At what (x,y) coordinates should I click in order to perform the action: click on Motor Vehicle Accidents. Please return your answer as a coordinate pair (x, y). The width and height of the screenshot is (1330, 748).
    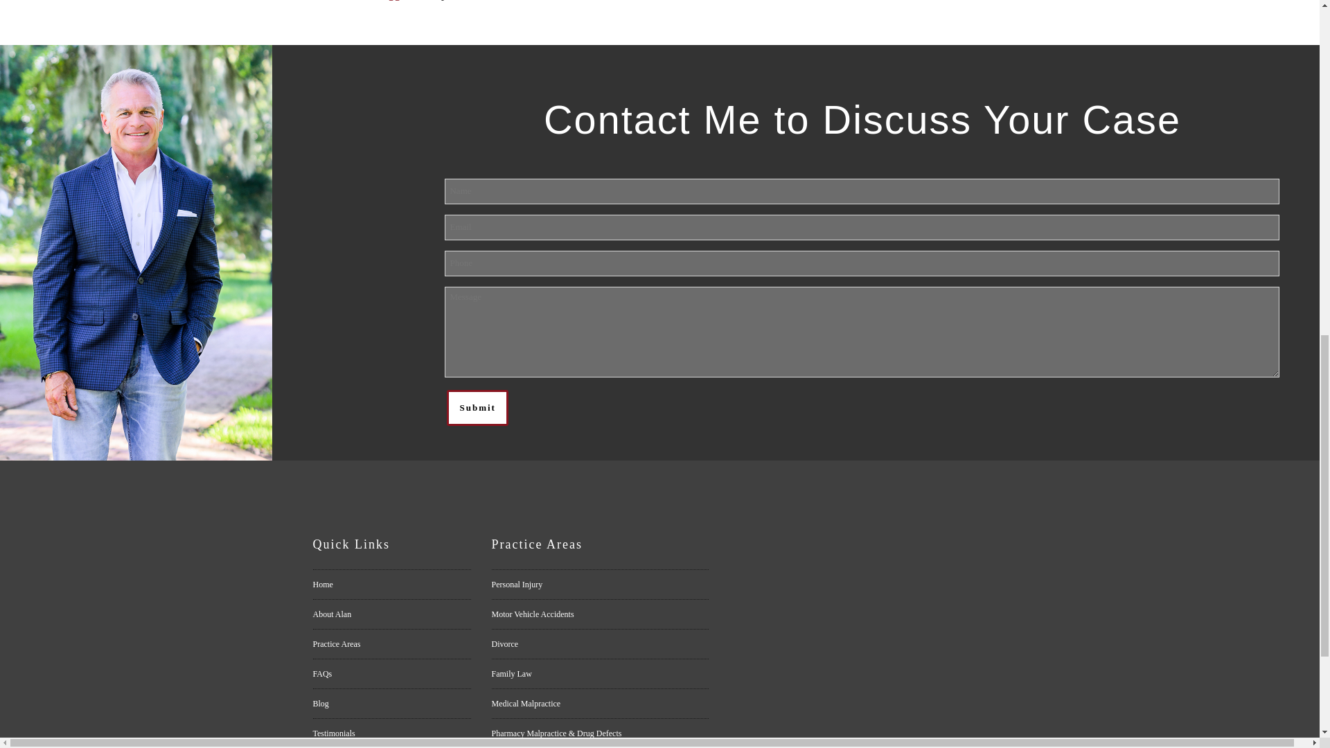
    Looking at the image, I should click on (600, 614).